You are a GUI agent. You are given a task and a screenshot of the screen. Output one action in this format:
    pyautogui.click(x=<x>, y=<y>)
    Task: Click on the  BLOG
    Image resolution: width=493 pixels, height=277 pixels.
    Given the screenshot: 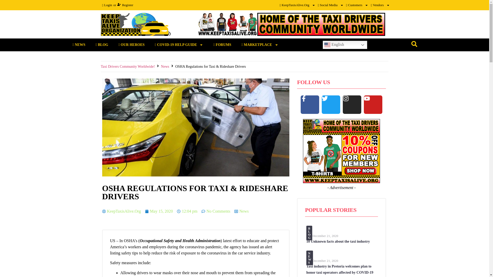 What is the action you would take?
    pyautogui.click(x=102, y=45)
    